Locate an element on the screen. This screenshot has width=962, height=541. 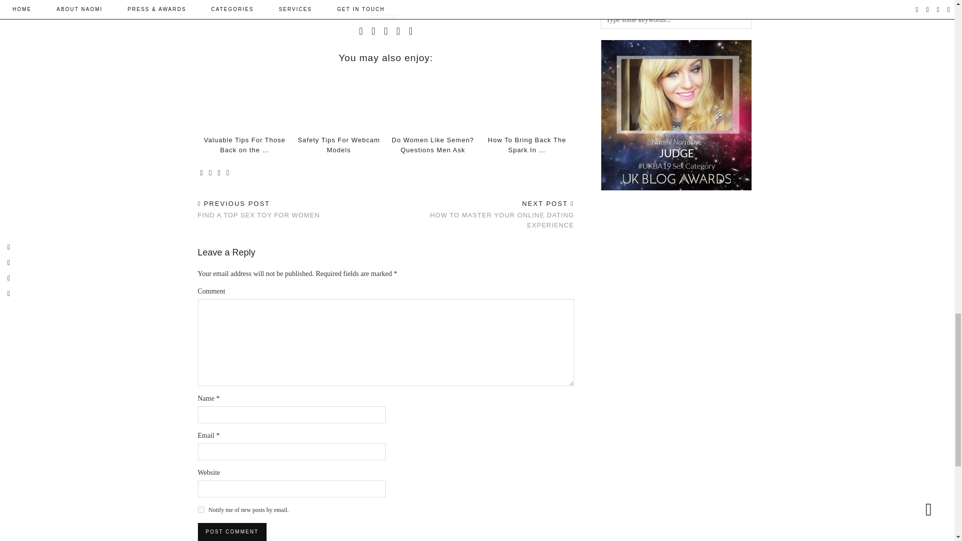
Valuable Tips For Those Back on the Dating Scene Again is located at coordinates (245, 145).